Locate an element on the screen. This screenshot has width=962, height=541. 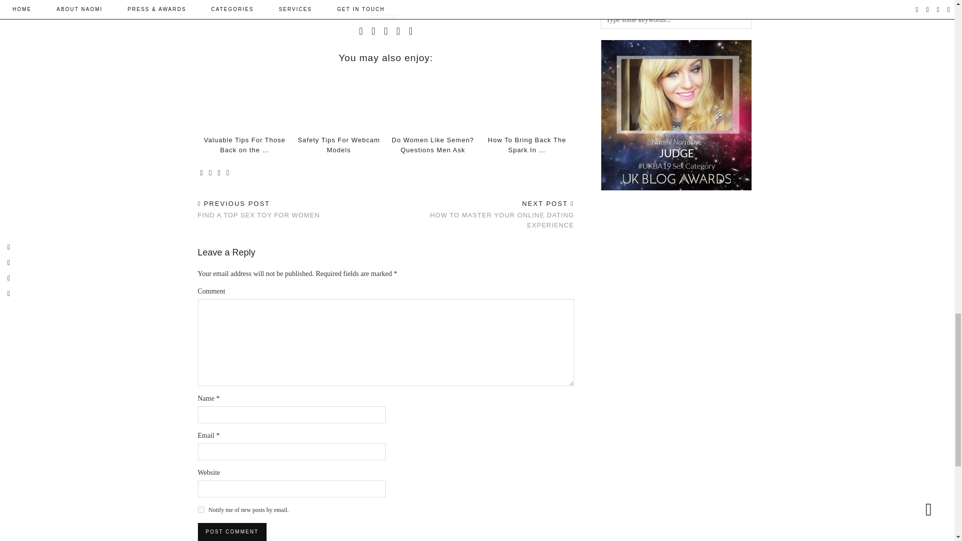
Valuable Tips For Those Back on the Dating Scene Again is located at coordinates (245, 145).